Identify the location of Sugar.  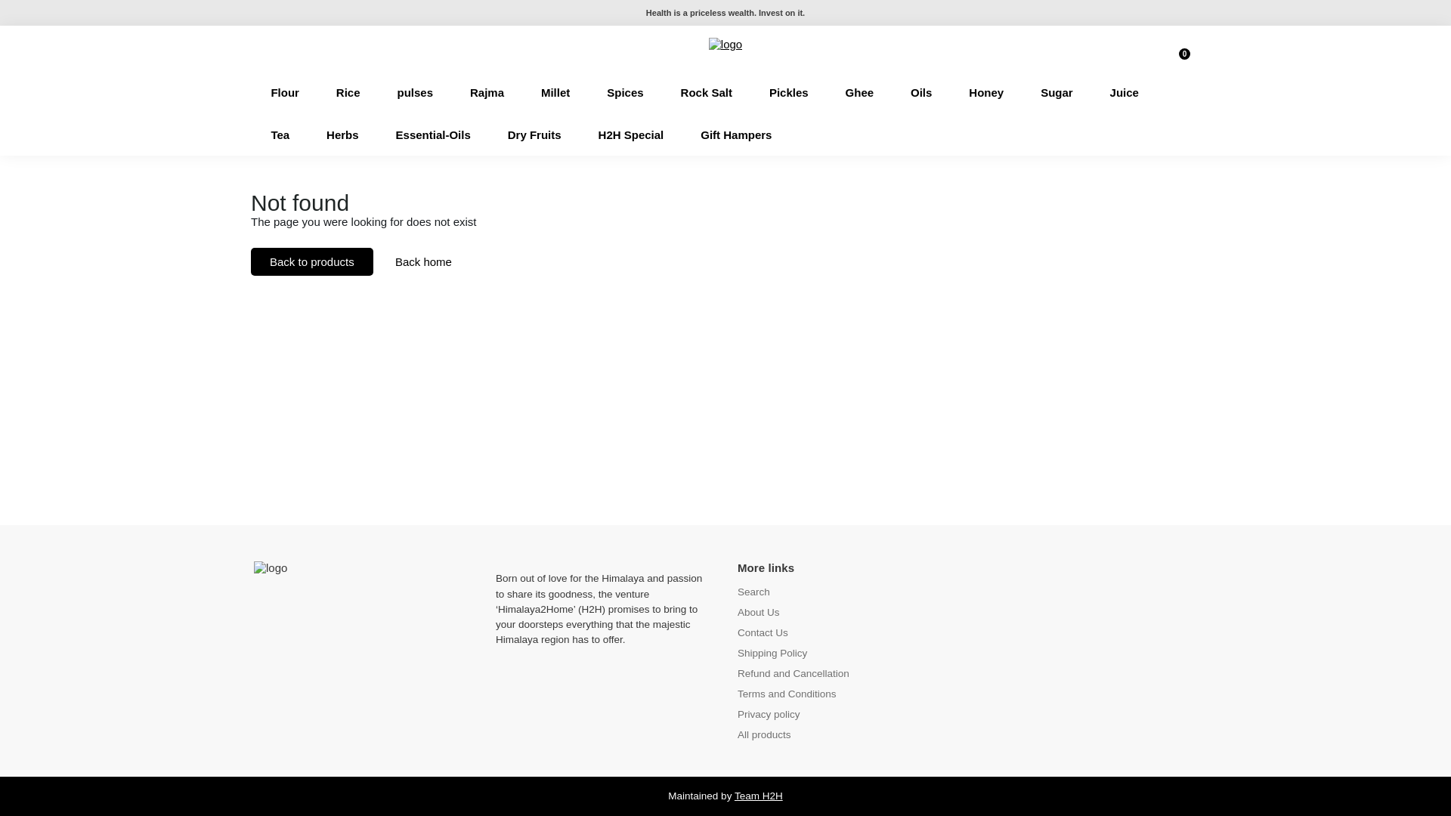
(1057, 92).